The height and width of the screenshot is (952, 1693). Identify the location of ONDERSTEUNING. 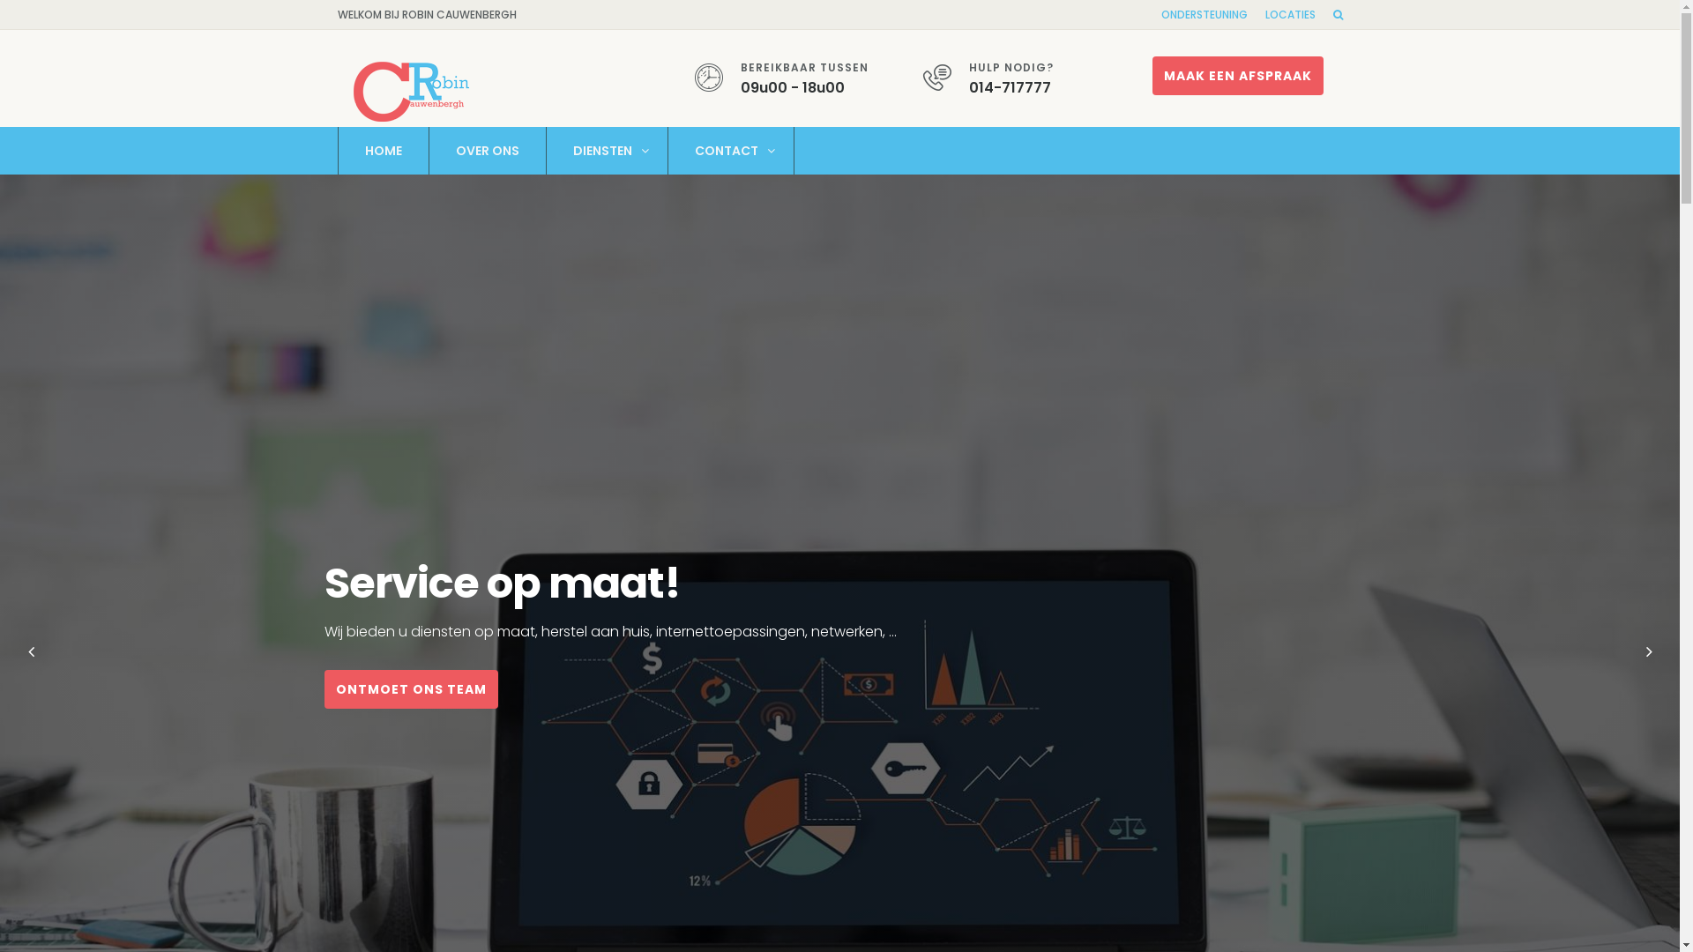
(1204, 14).